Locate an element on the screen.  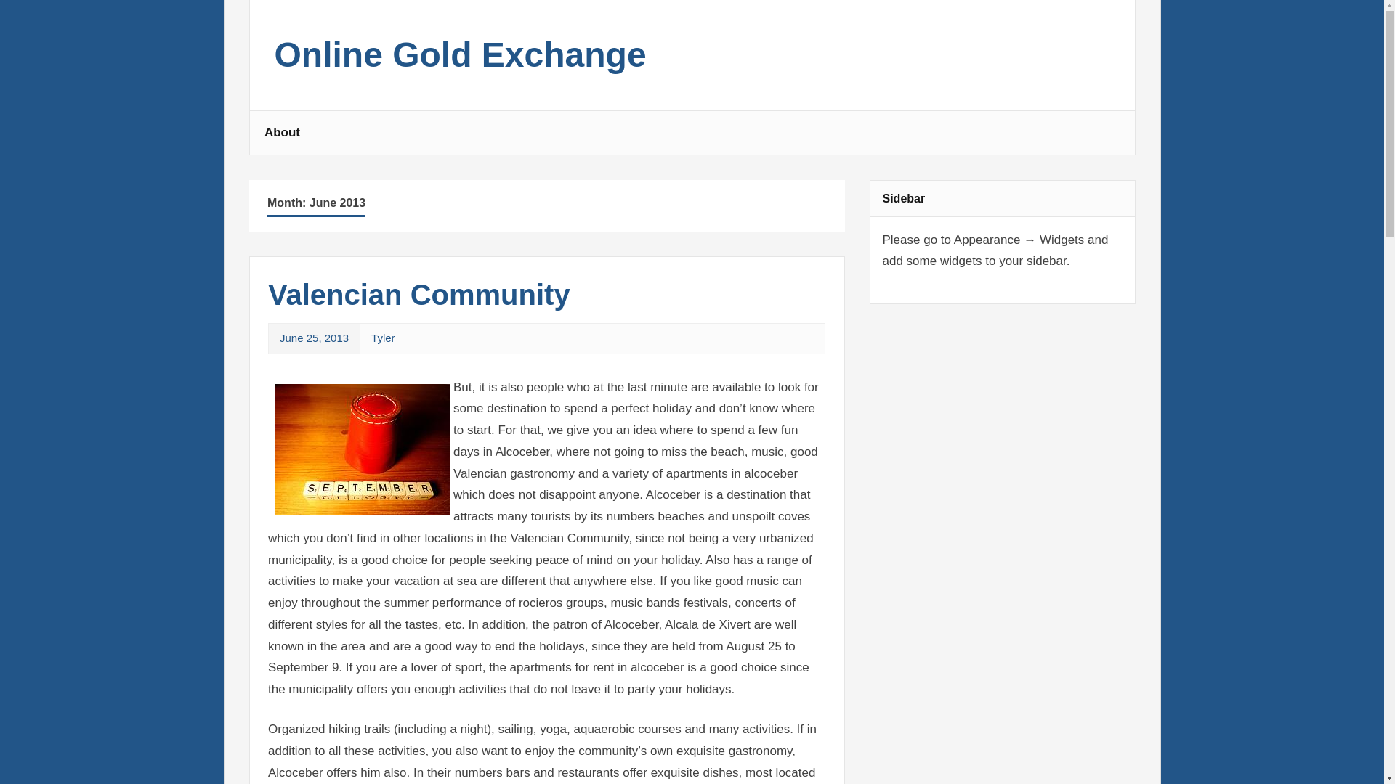
Tyler is located at coordinates (382, 338).